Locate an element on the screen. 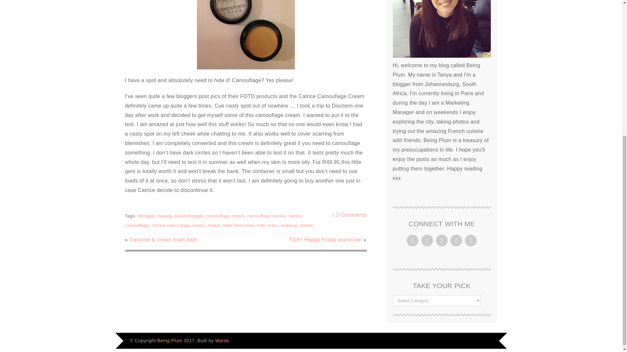 The image size is (627, 352). catrice camouflage is located at coordinates (214, 220).